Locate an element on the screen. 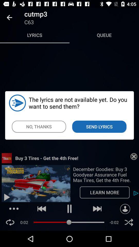  click the close button on the web page is located at coordinates (134, 156).